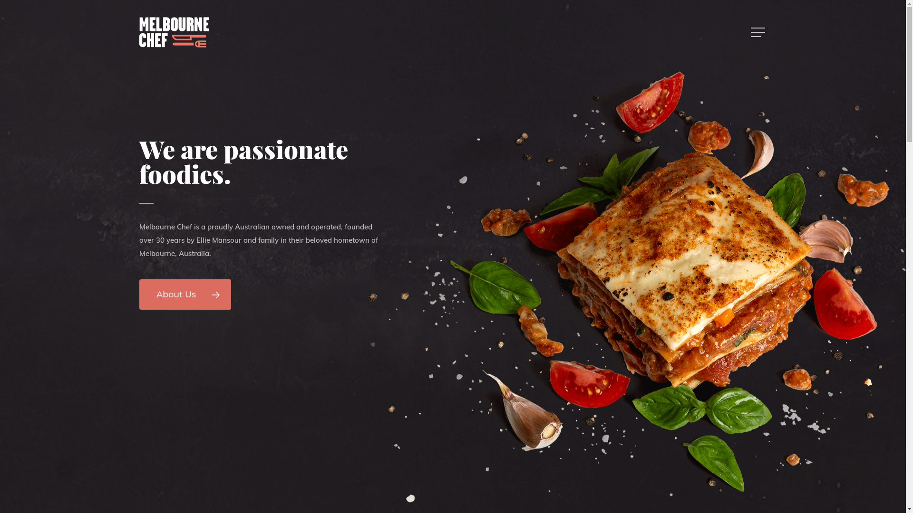 The image size is (913, 513). Describe the element at coordinates (674, 387) in the screenshot. I see `+61 3 9376 3333` at that location.